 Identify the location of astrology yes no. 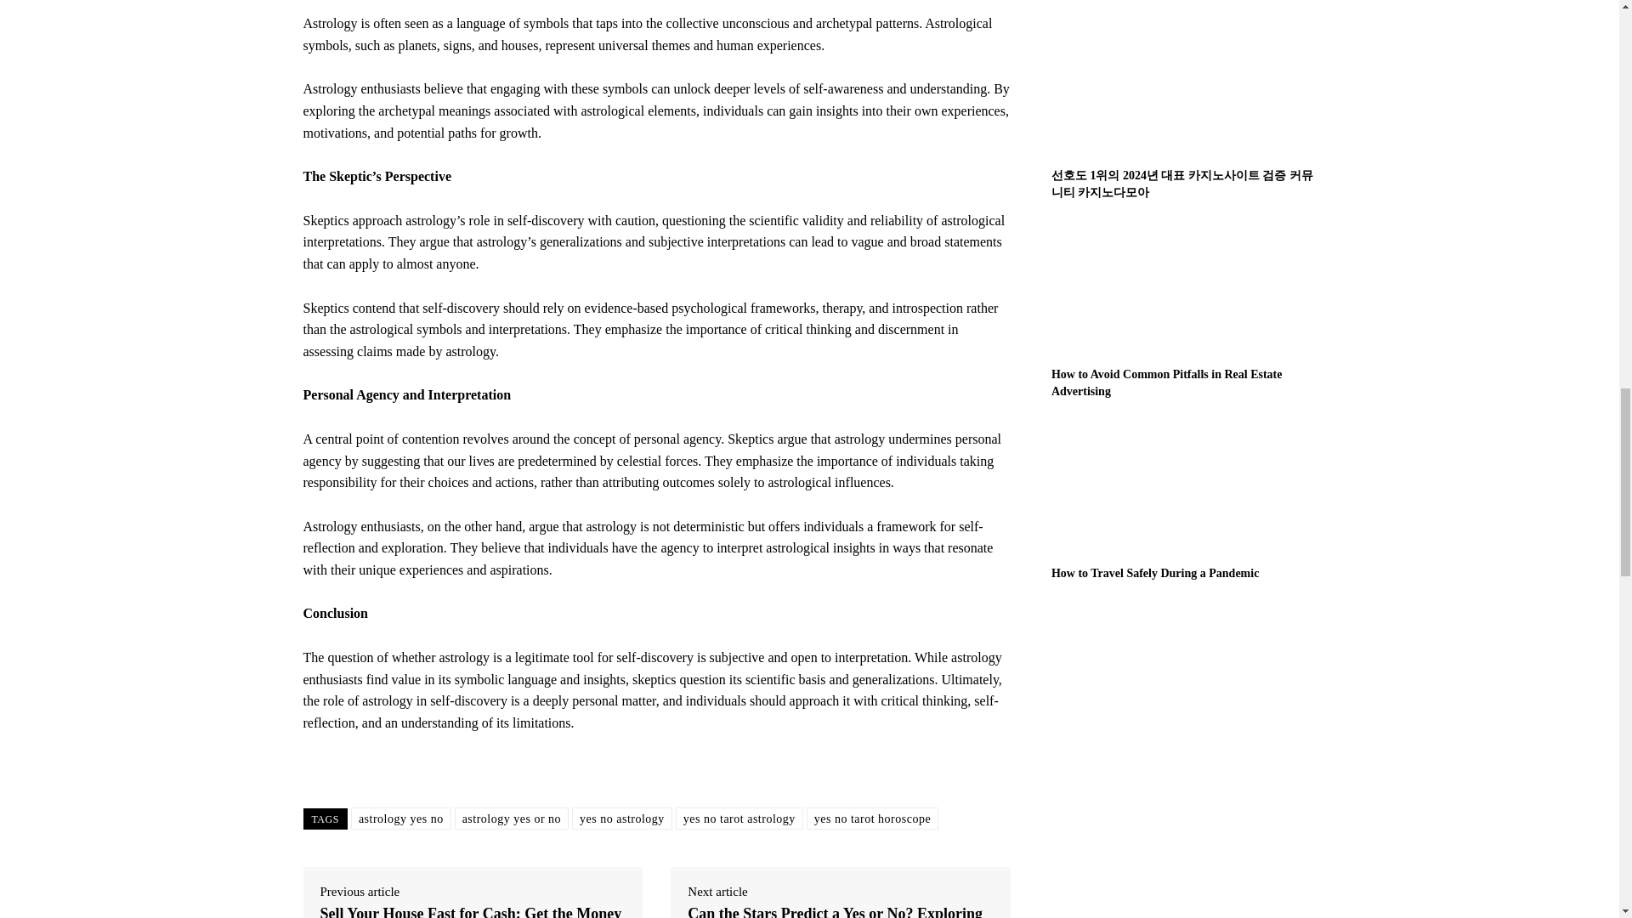
(401, 819).